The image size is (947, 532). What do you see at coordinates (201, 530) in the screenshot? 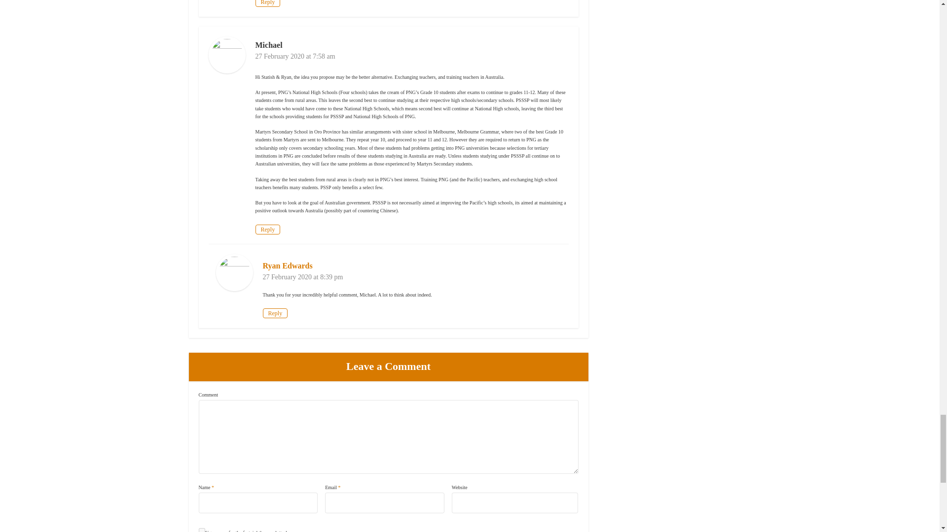
I see `1` at bounding box center [201, 530].